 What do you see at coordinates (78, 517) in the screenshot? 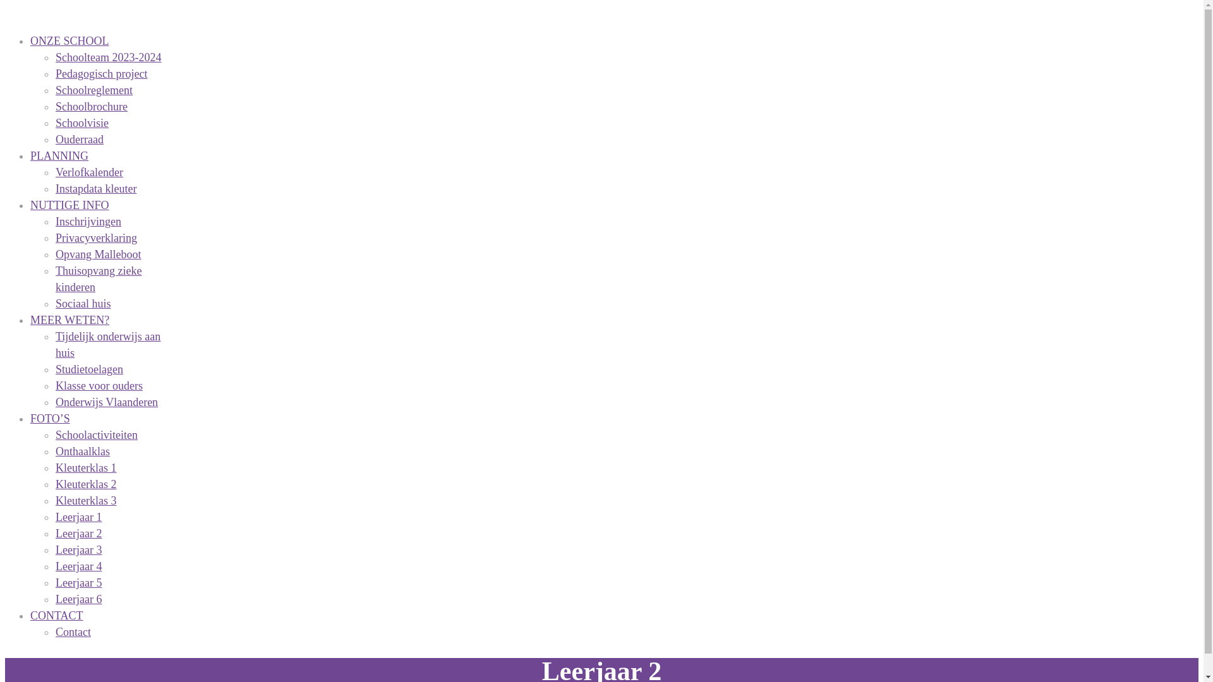
I see `Leerjaar 1` at bounding box center [78, 517].